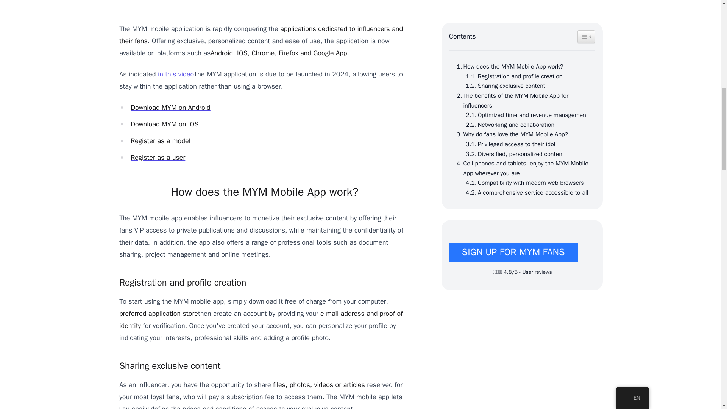 The width and height of the screenshot is (727, 409). I want to click on Download MYM on Android, so click(170, 108).